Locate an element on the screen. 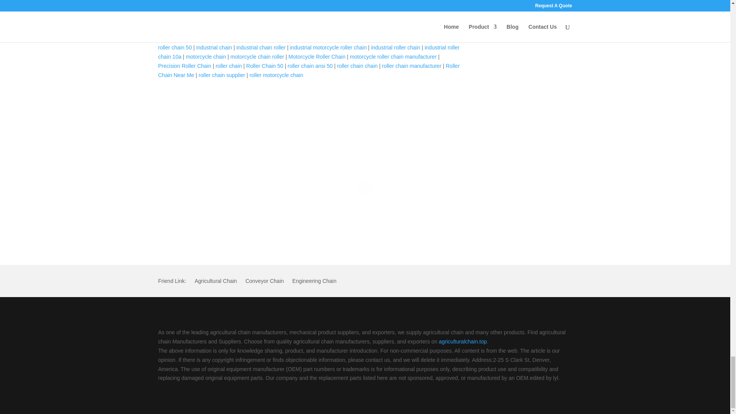 Image resolution: width=736 pixels, height=414 pixels. chain roller chain is located at coordinates (432, 30).